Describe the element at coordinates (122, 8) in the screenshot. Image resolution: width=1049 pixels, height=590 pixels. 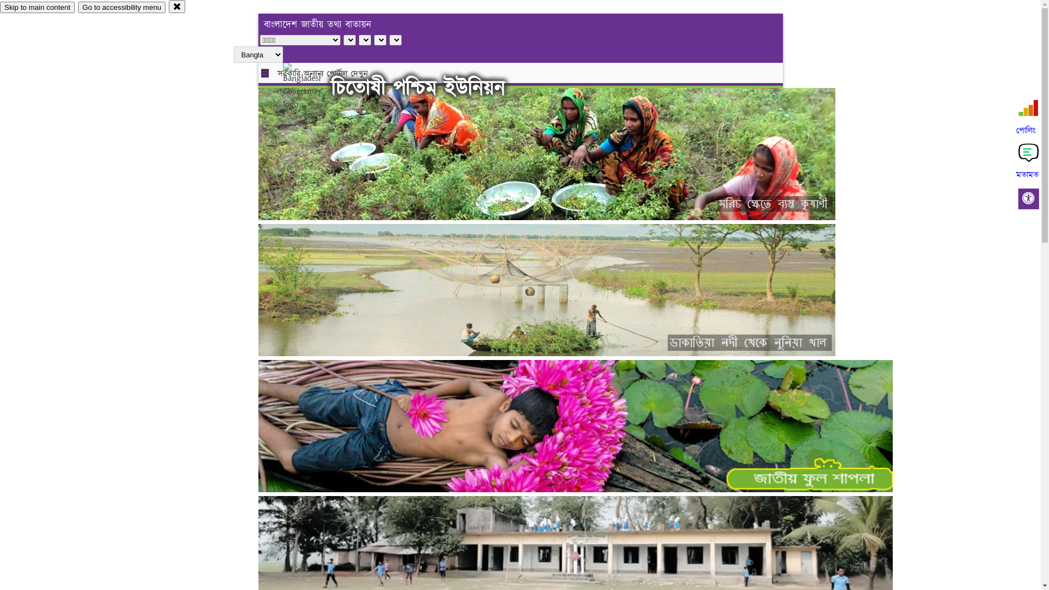
I see `Go to accessibility menu` at that location.